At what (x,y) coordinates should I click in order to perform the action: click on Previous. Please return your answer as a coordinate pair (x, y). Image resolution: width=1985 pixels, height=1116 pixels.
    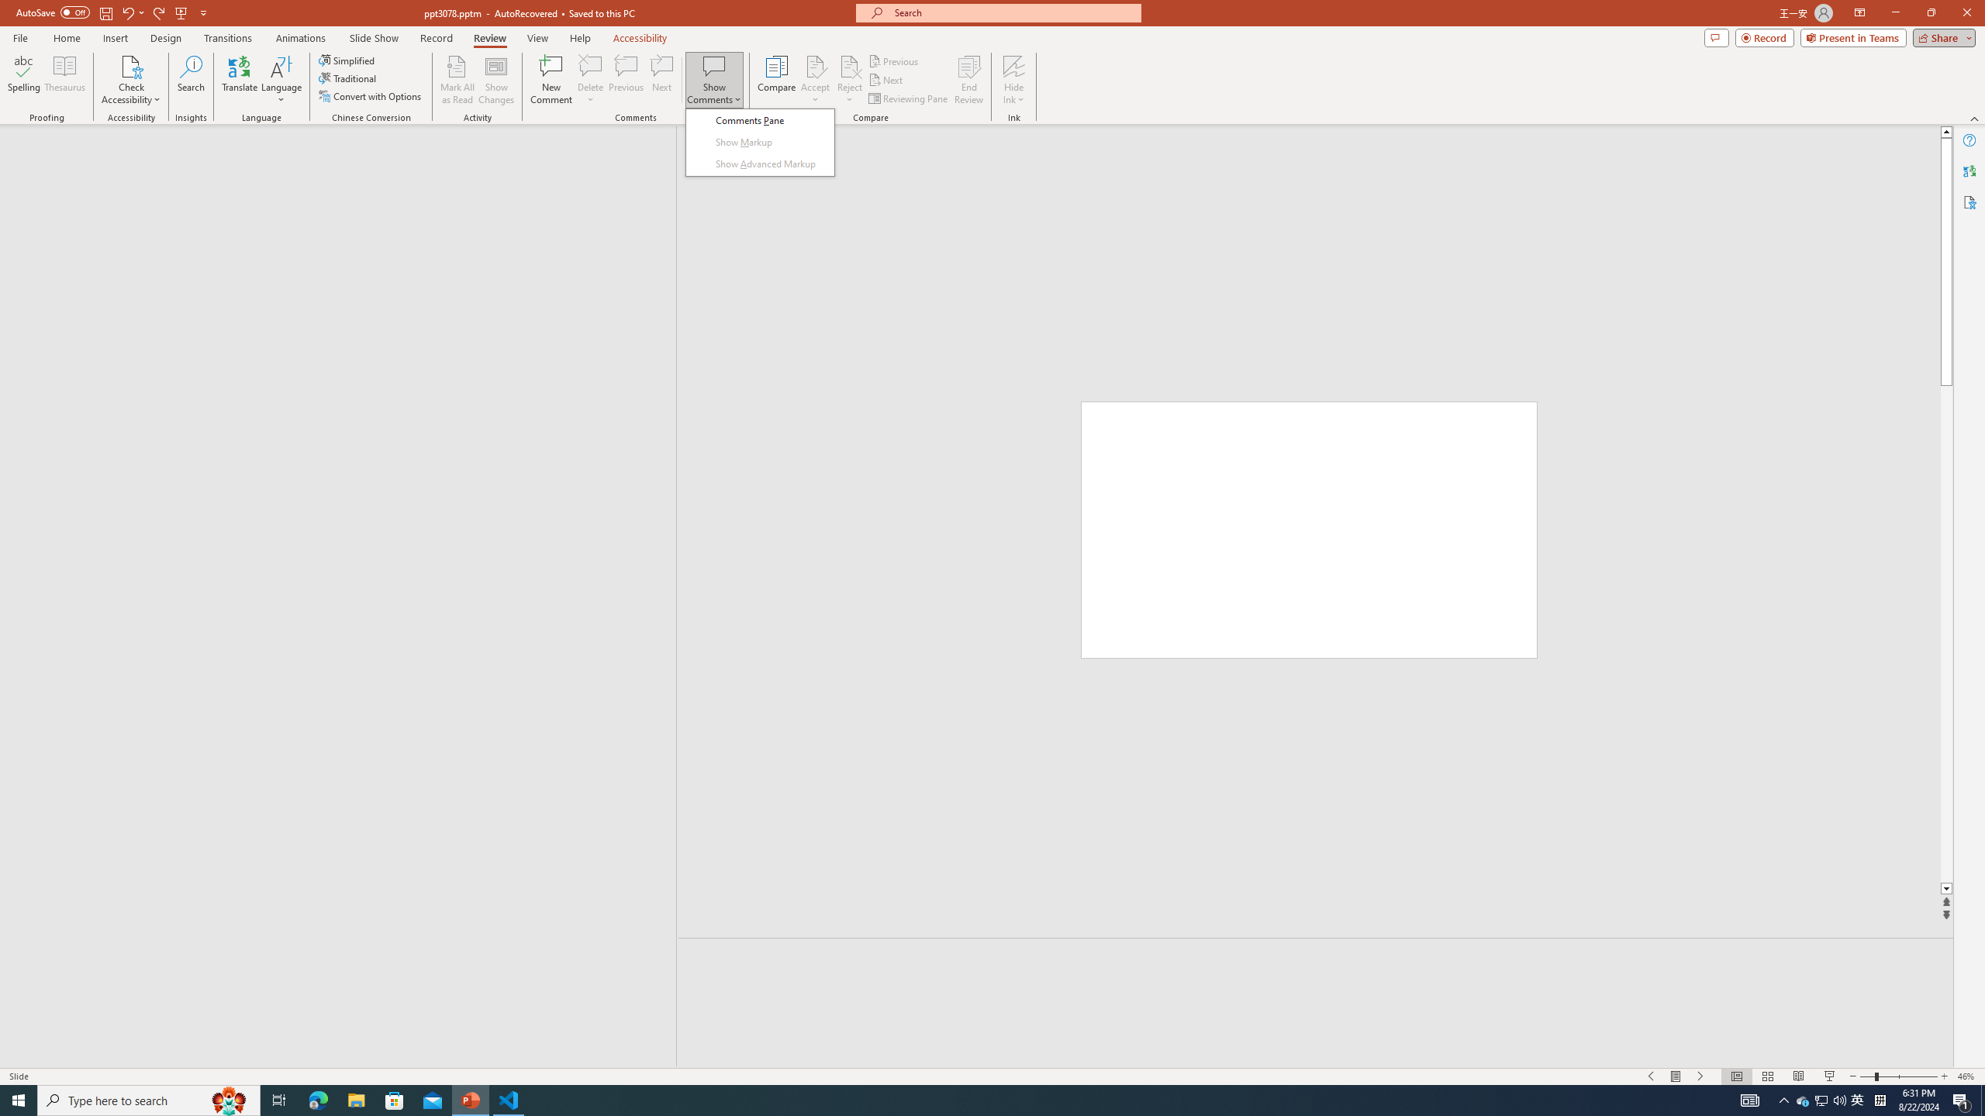
    Looking at the image, I should click on (894, 60).